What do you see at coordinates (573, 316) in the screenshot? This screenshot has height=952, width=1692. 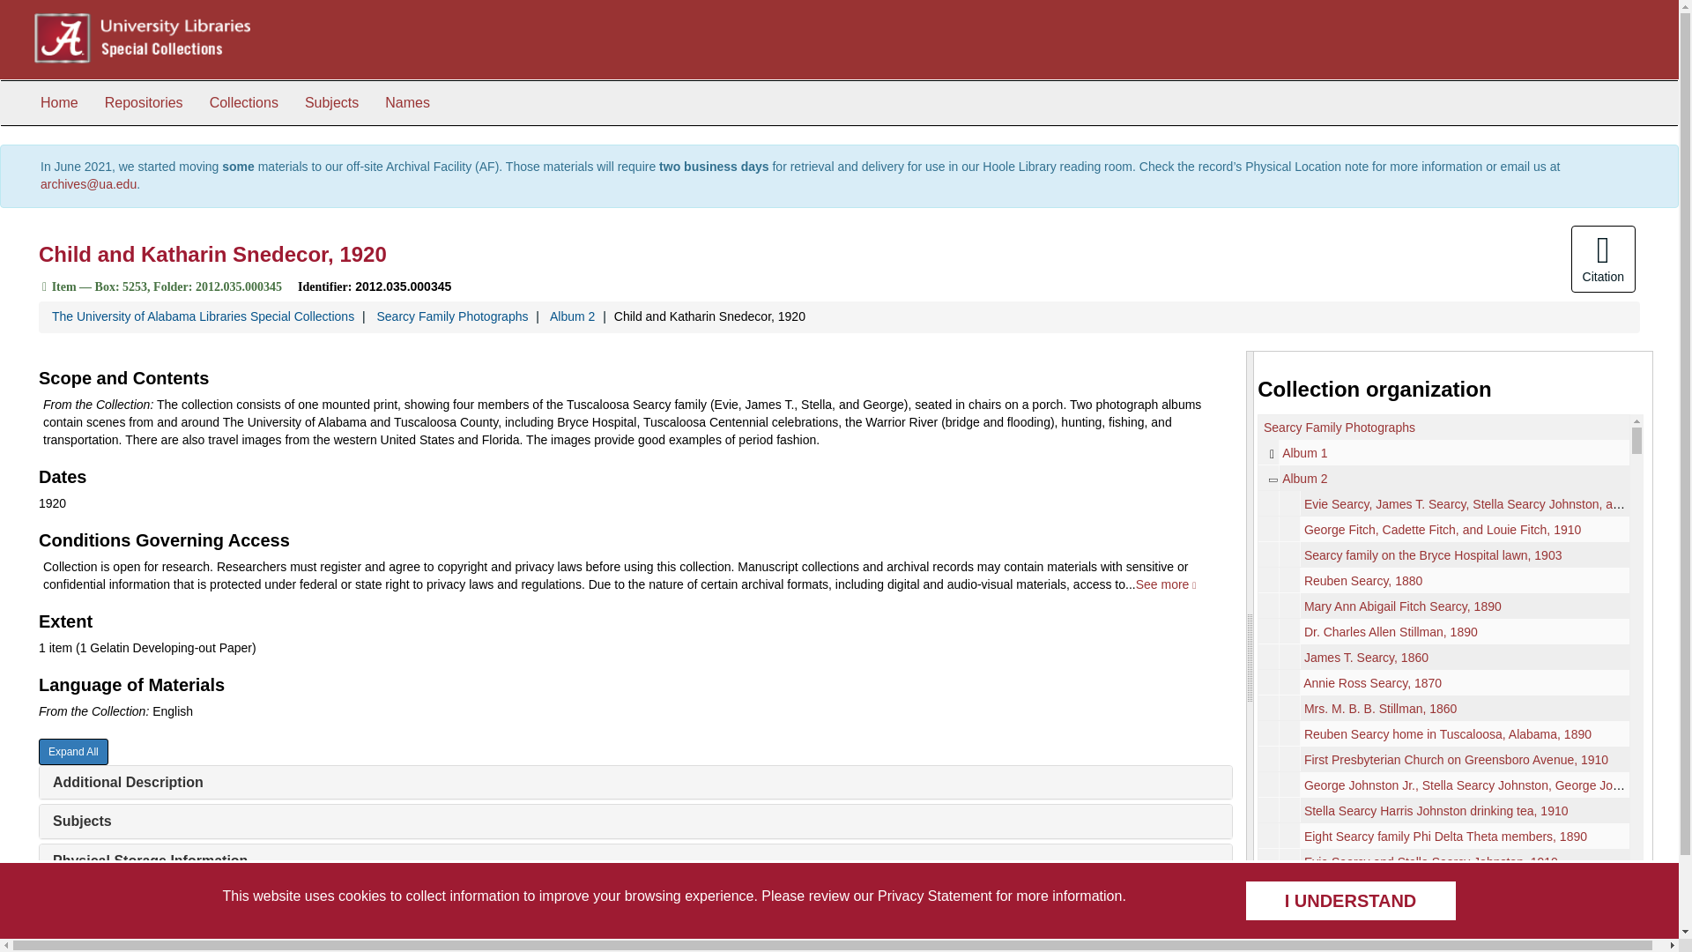 I see `Album 2` at bounding box center [573, 316].